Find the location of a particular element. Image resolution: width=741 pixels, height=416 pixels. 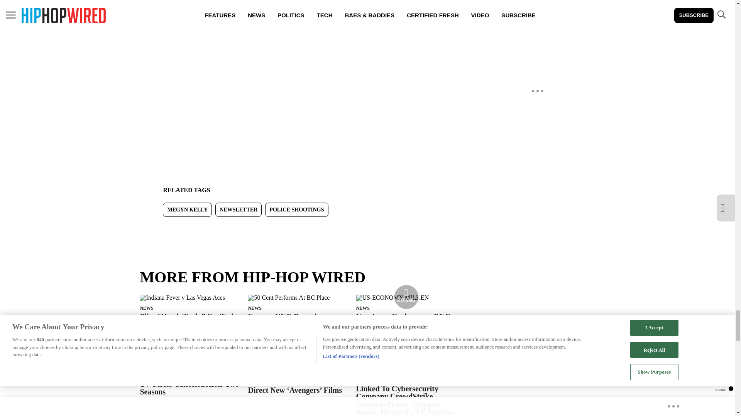

NEWS is located at coordinates (254, 366).